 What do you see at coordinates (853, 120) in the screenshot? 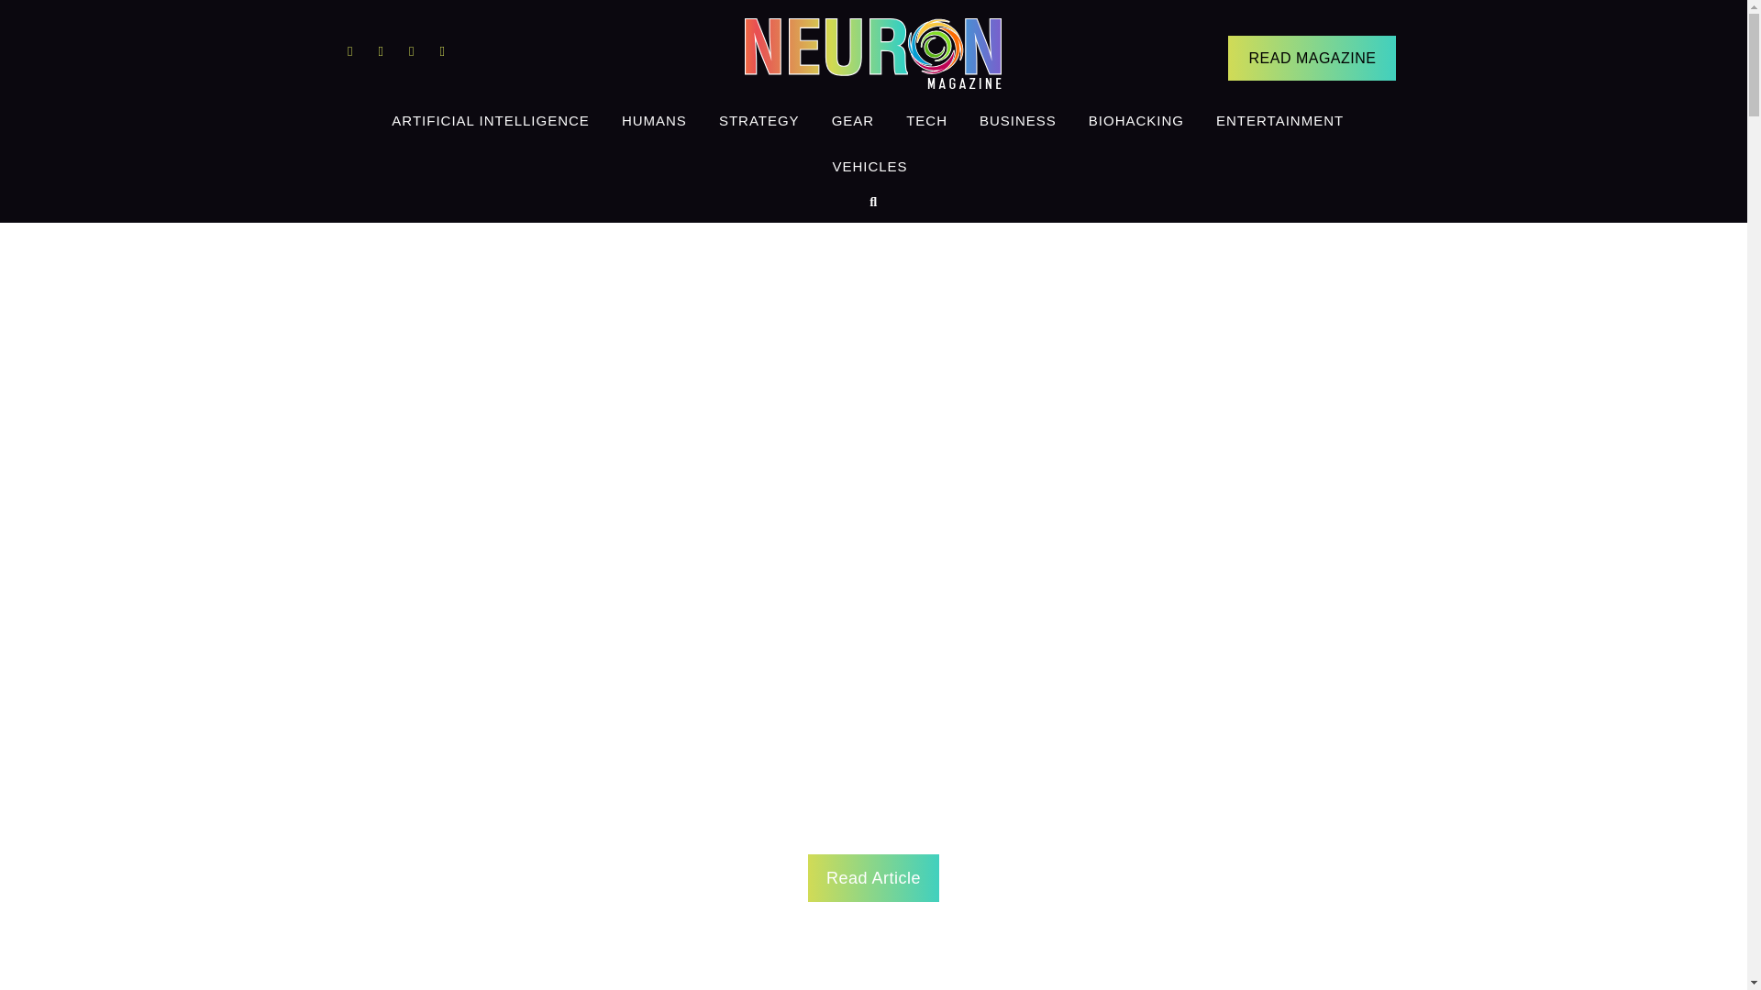
I see `GEAR` at bounding box center [853, 120].